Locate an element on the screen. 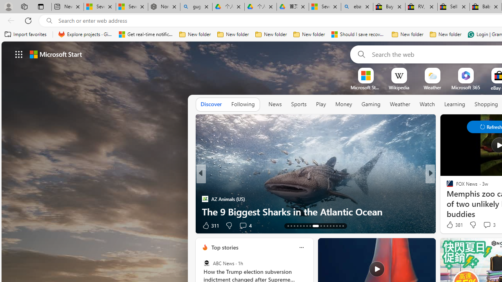  Class: icon-img is located at coordinates (301, 248).